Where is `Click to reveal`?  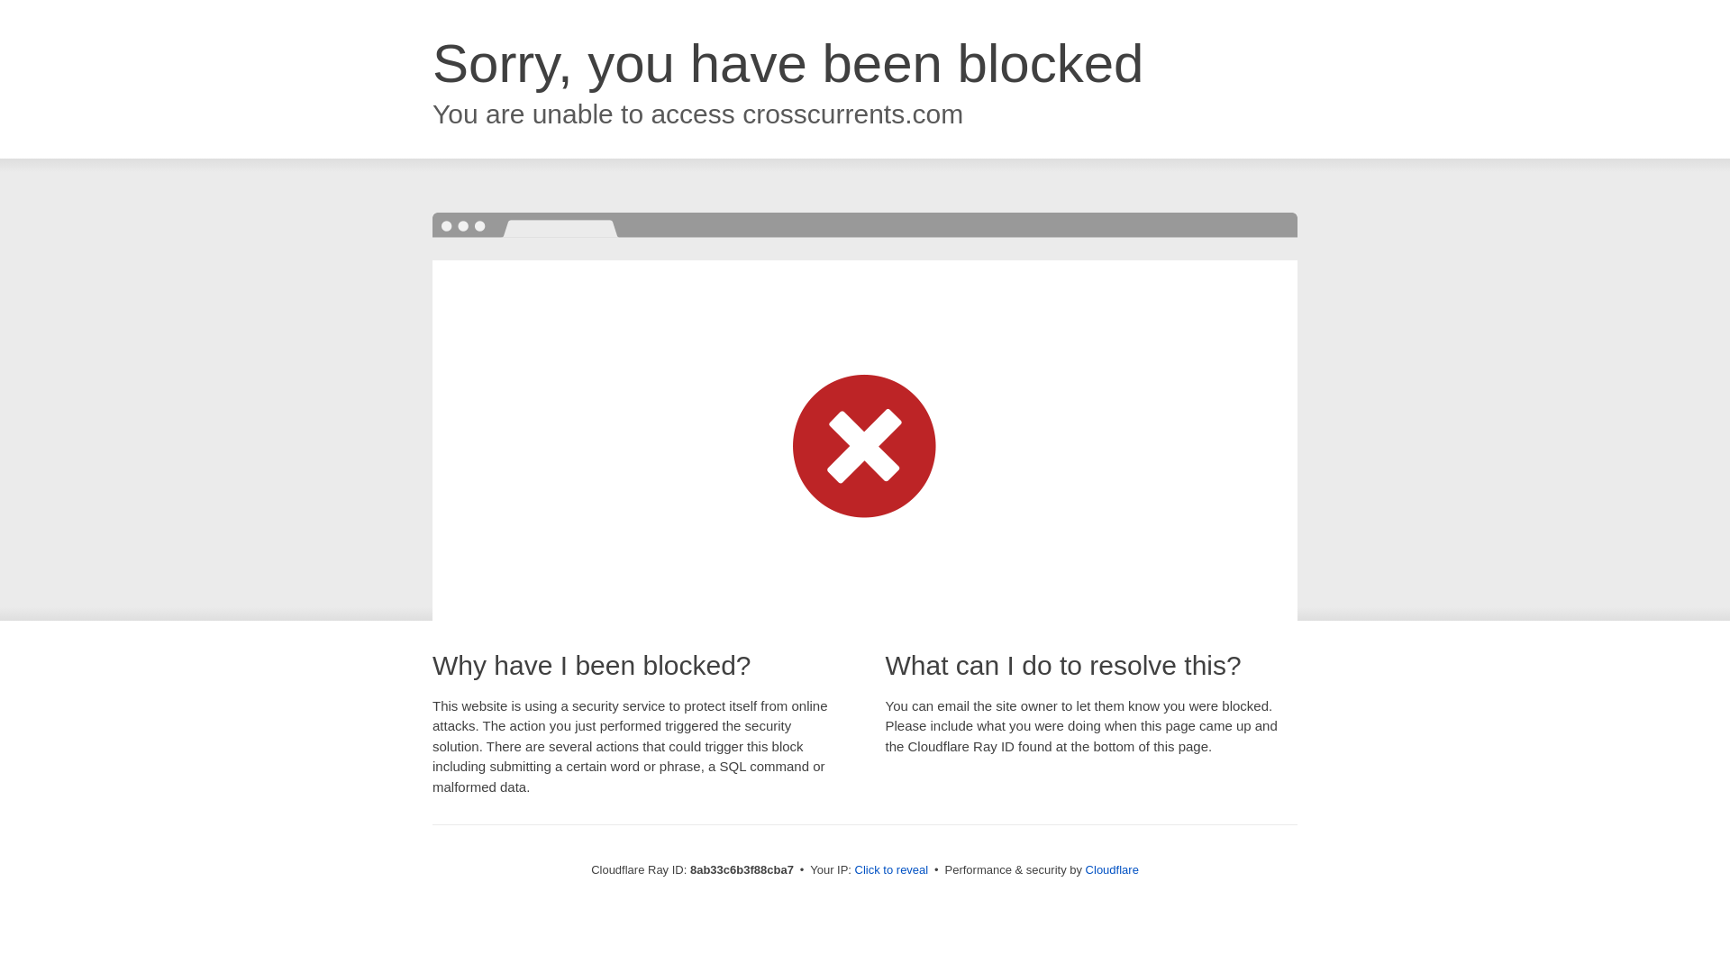 Click to reveal is located at coordinates (892, 870).